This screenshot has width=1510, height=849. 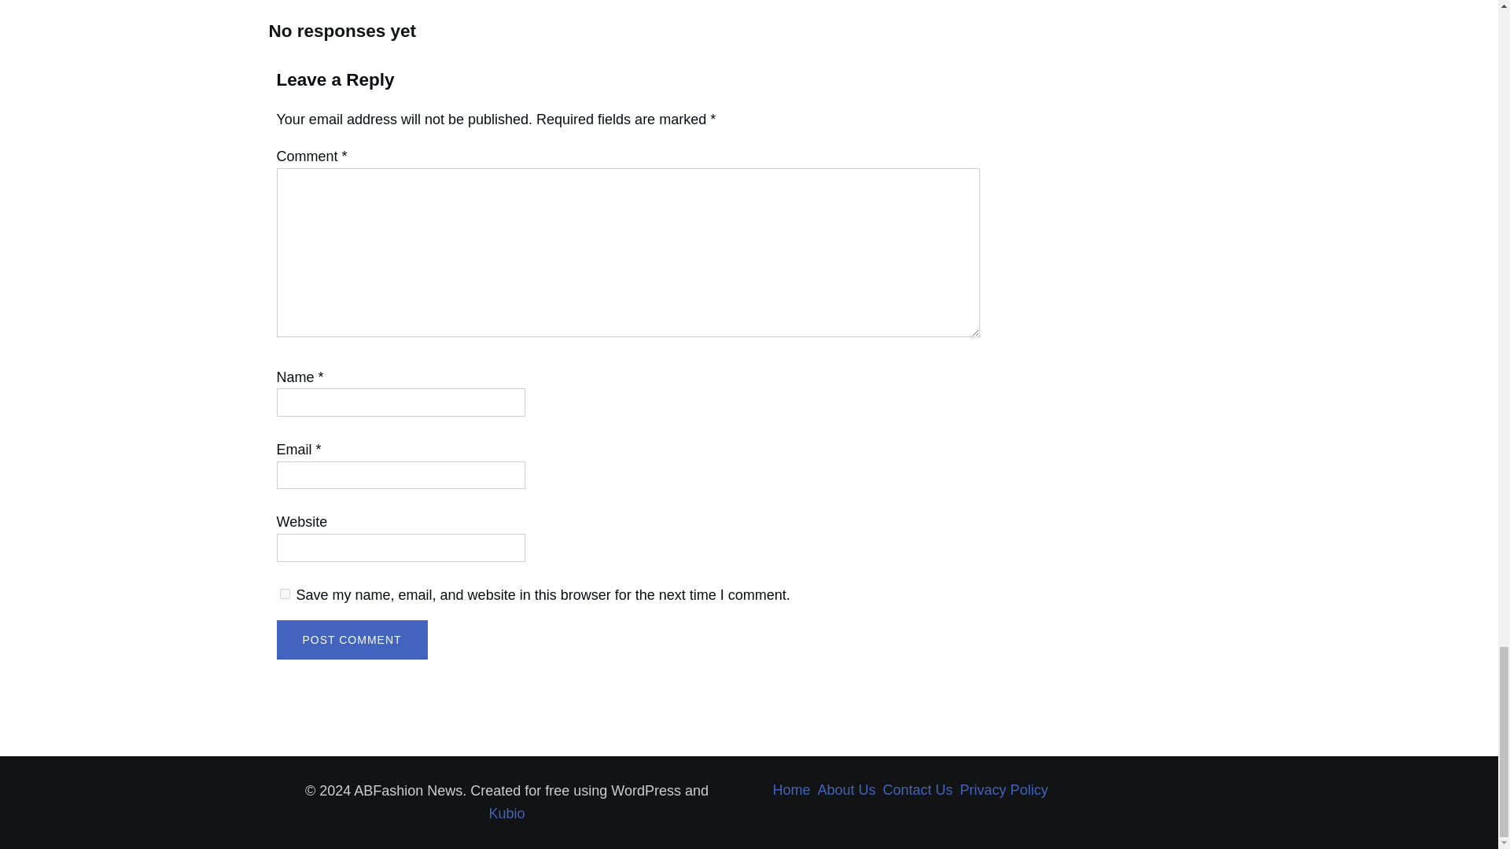 What do you see at coordinates (1004, 791) in the screenshot?
I see `Privacy Policy` at bounding box center [1004, 791].